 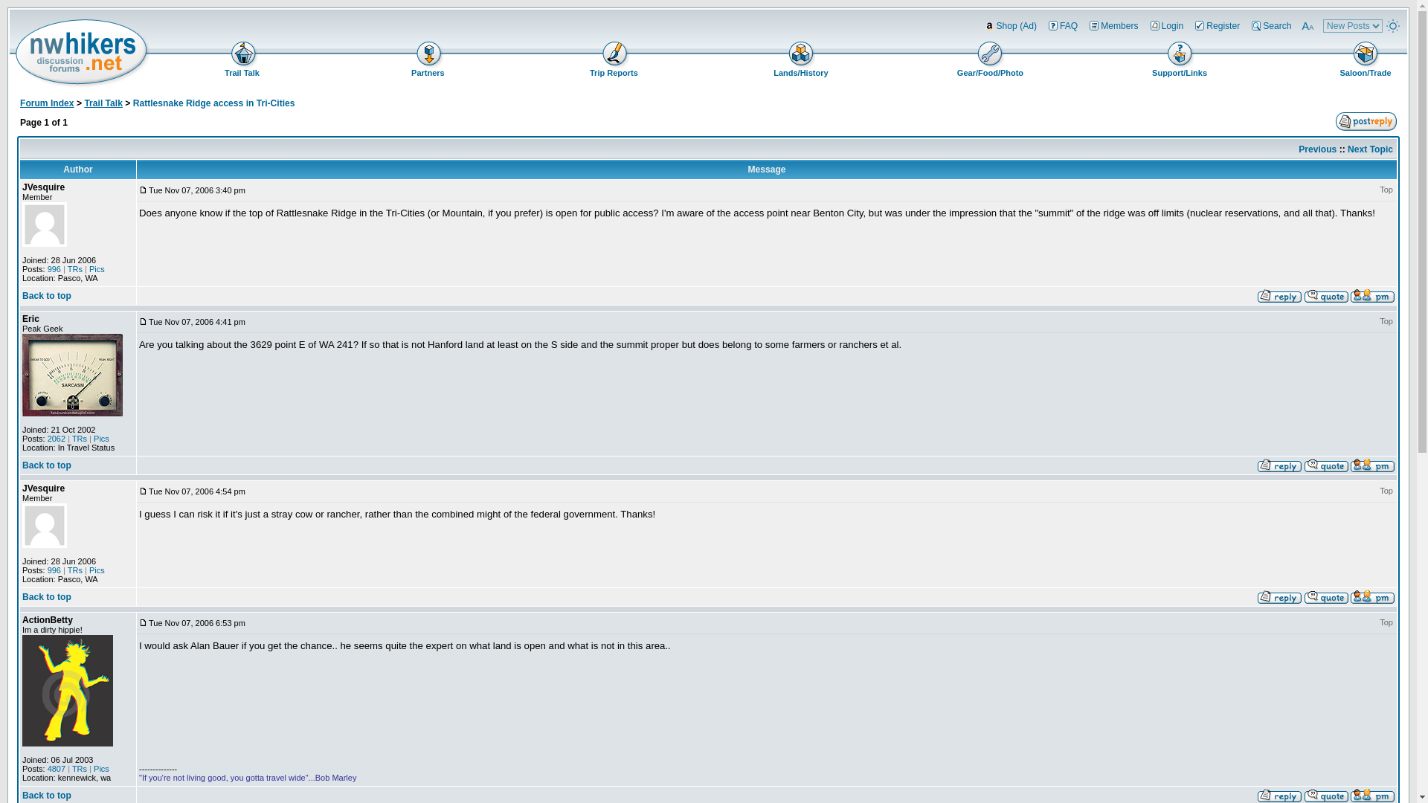 What do you see at coordinates (1368, 4) in the screenshot?
I see `Search` at bounding box center [1368, 4].